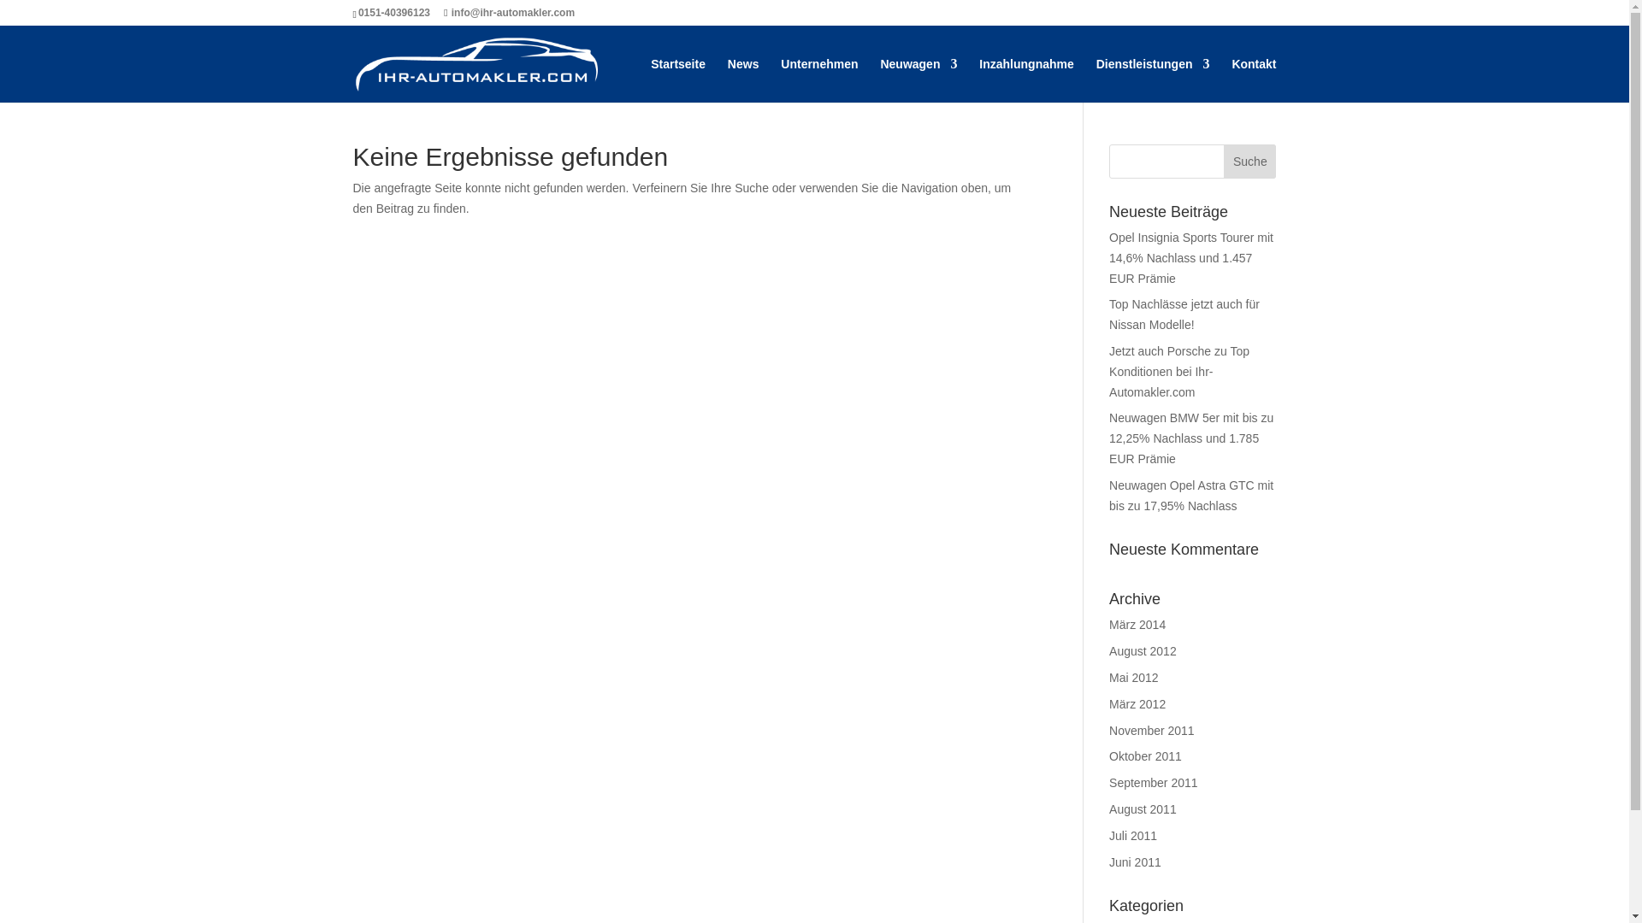 The image size is (1642, 923). I want to click on Inzahlungnahme, so click(1026, 80).